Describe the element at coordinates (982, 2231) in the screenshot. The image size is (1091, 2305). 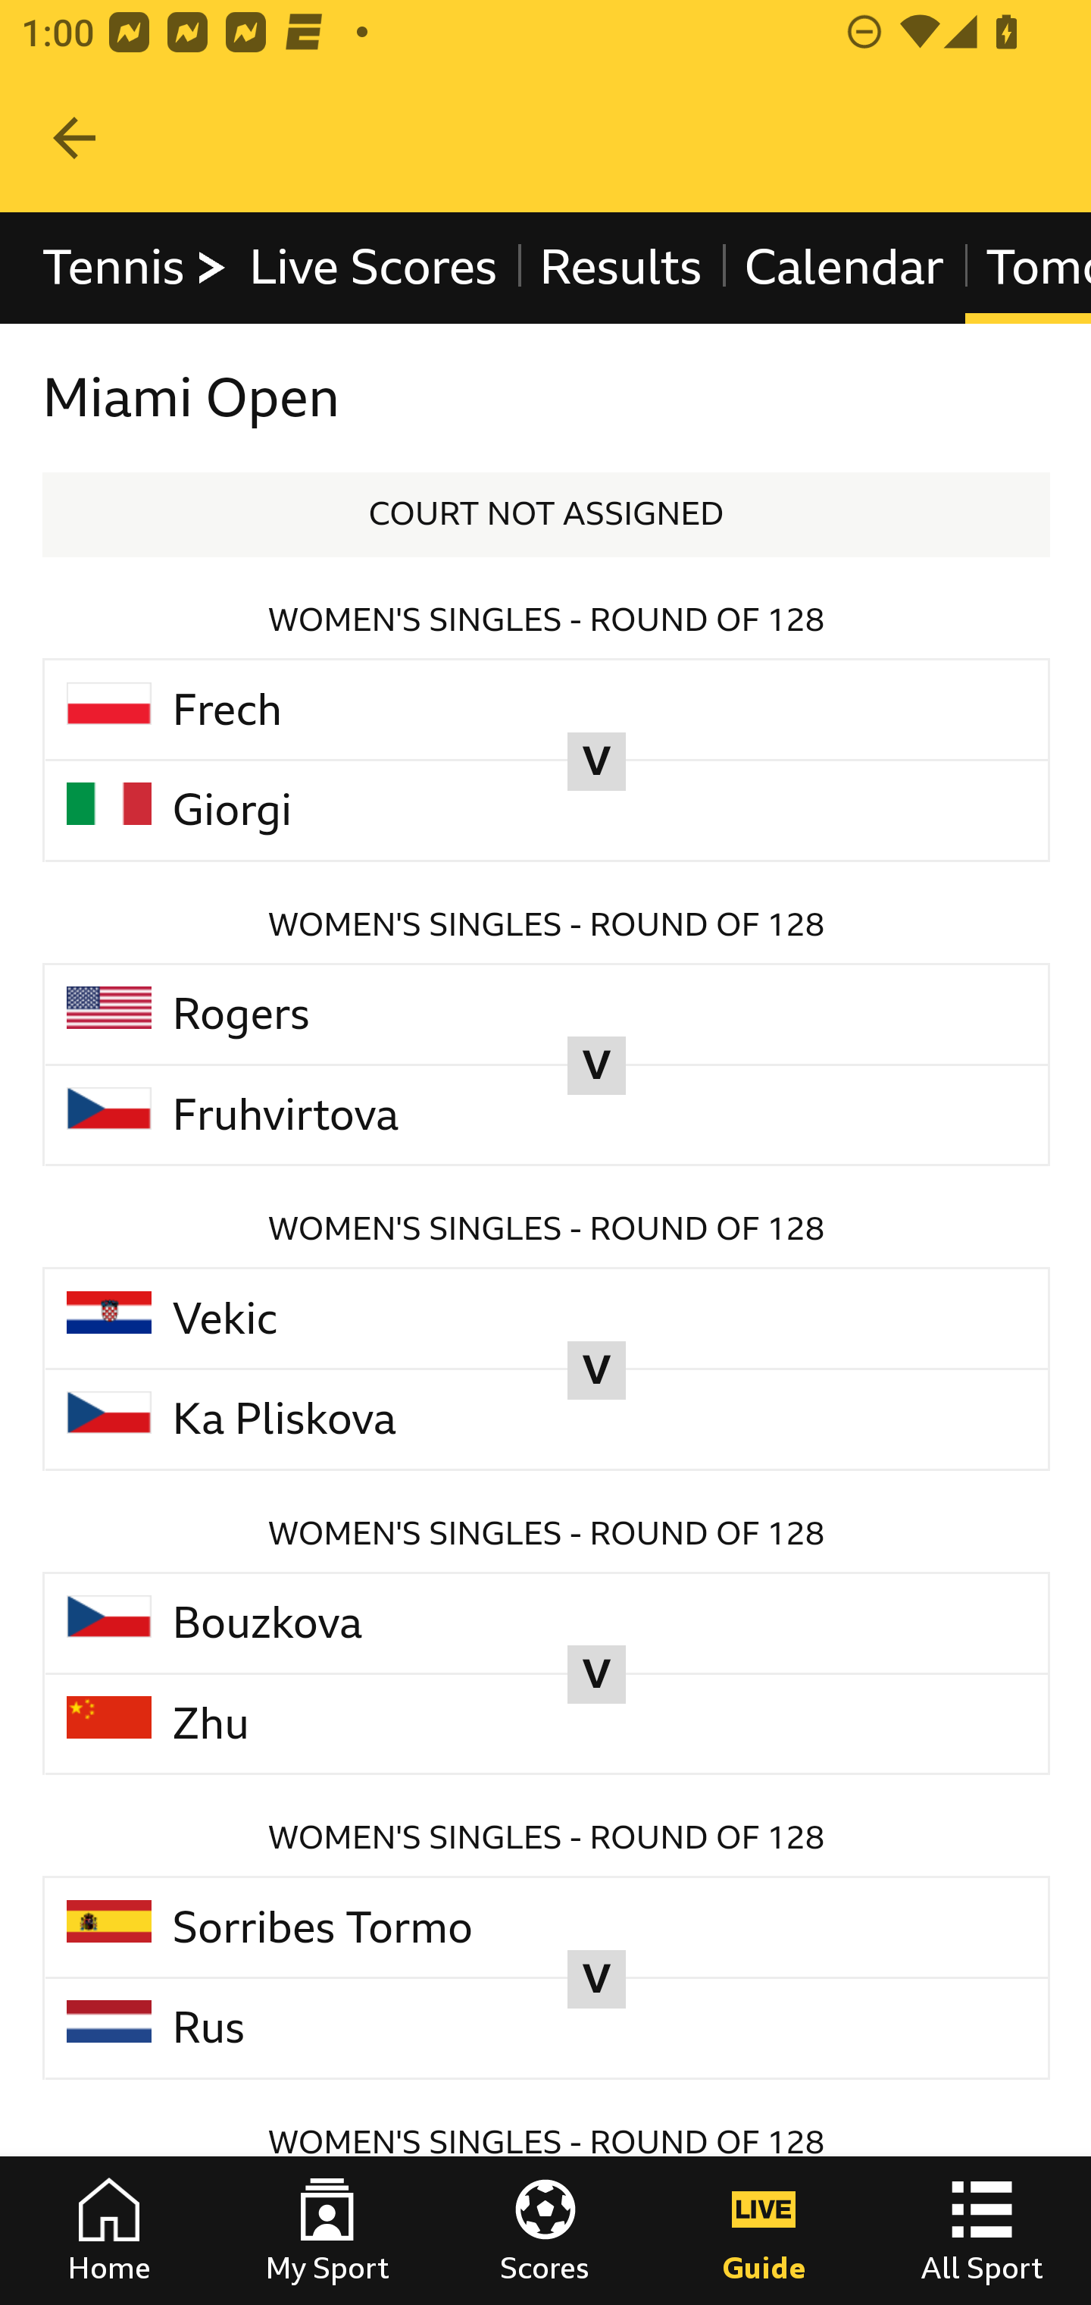
I see `All Sport` at that location.